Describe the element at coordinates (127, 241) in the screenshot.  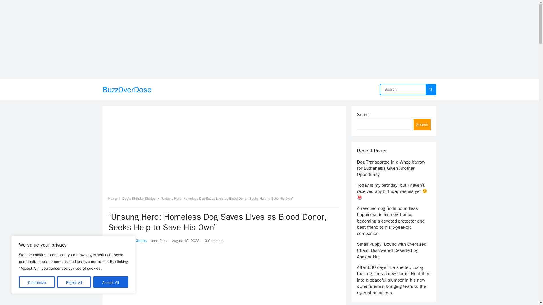
I see `Dog's Birthday Stories` at that location.